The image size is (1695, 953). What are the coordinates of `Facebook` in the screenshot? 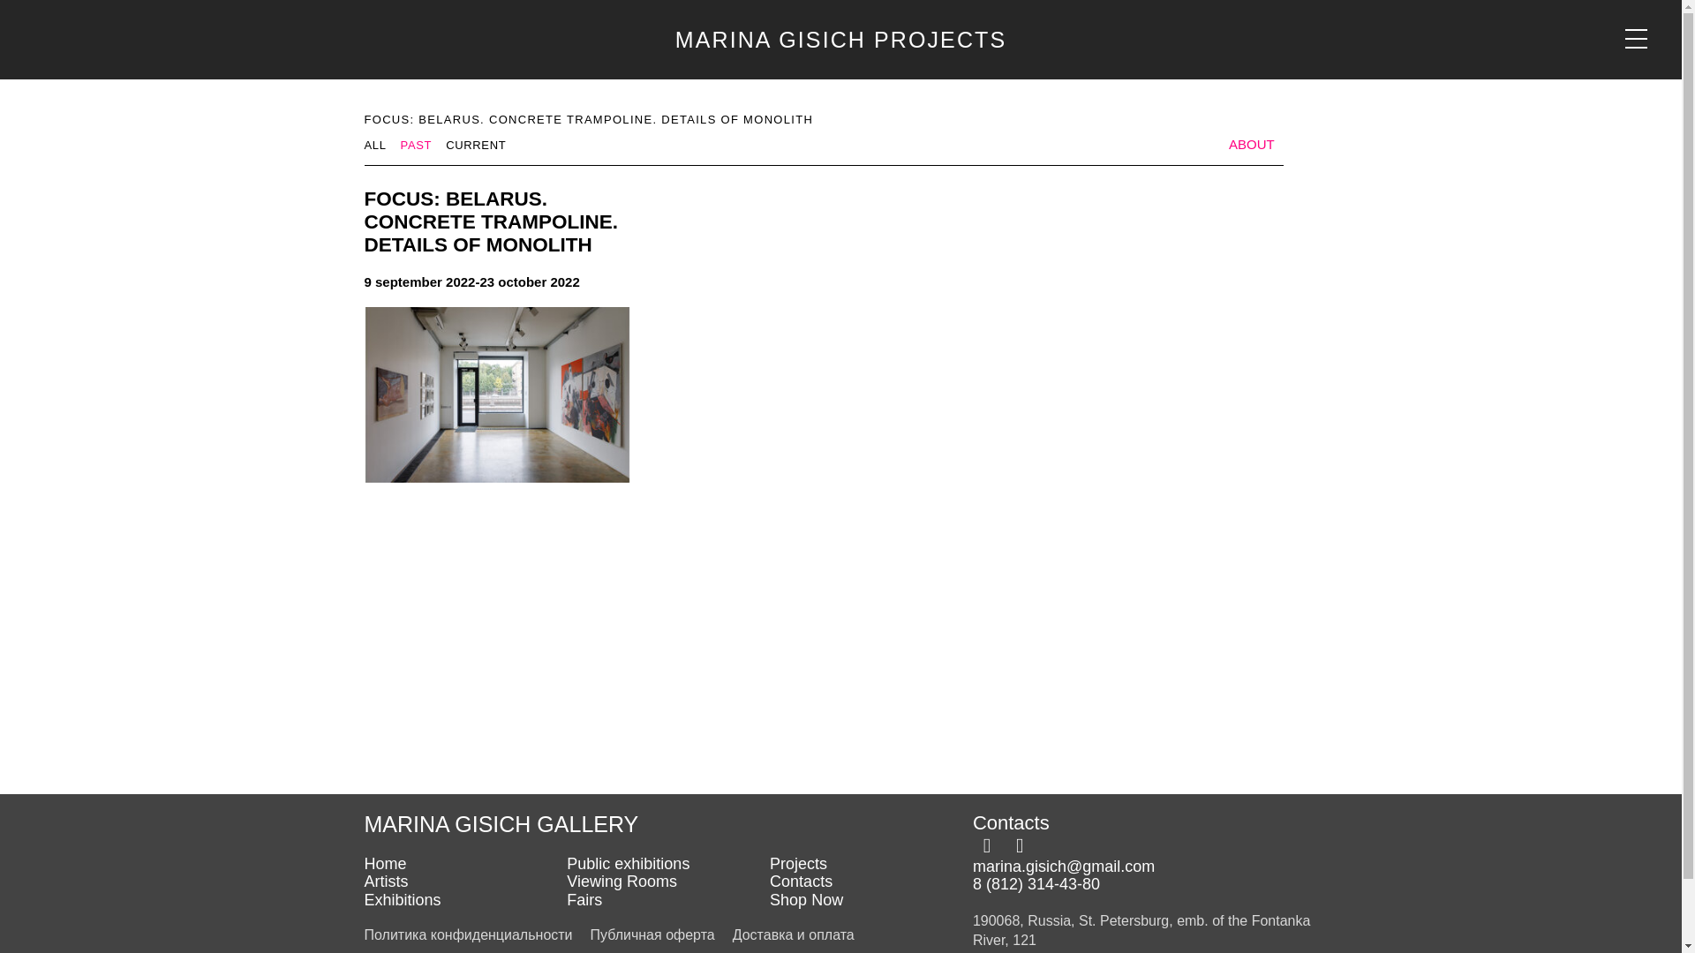 It's located at (987, 845).